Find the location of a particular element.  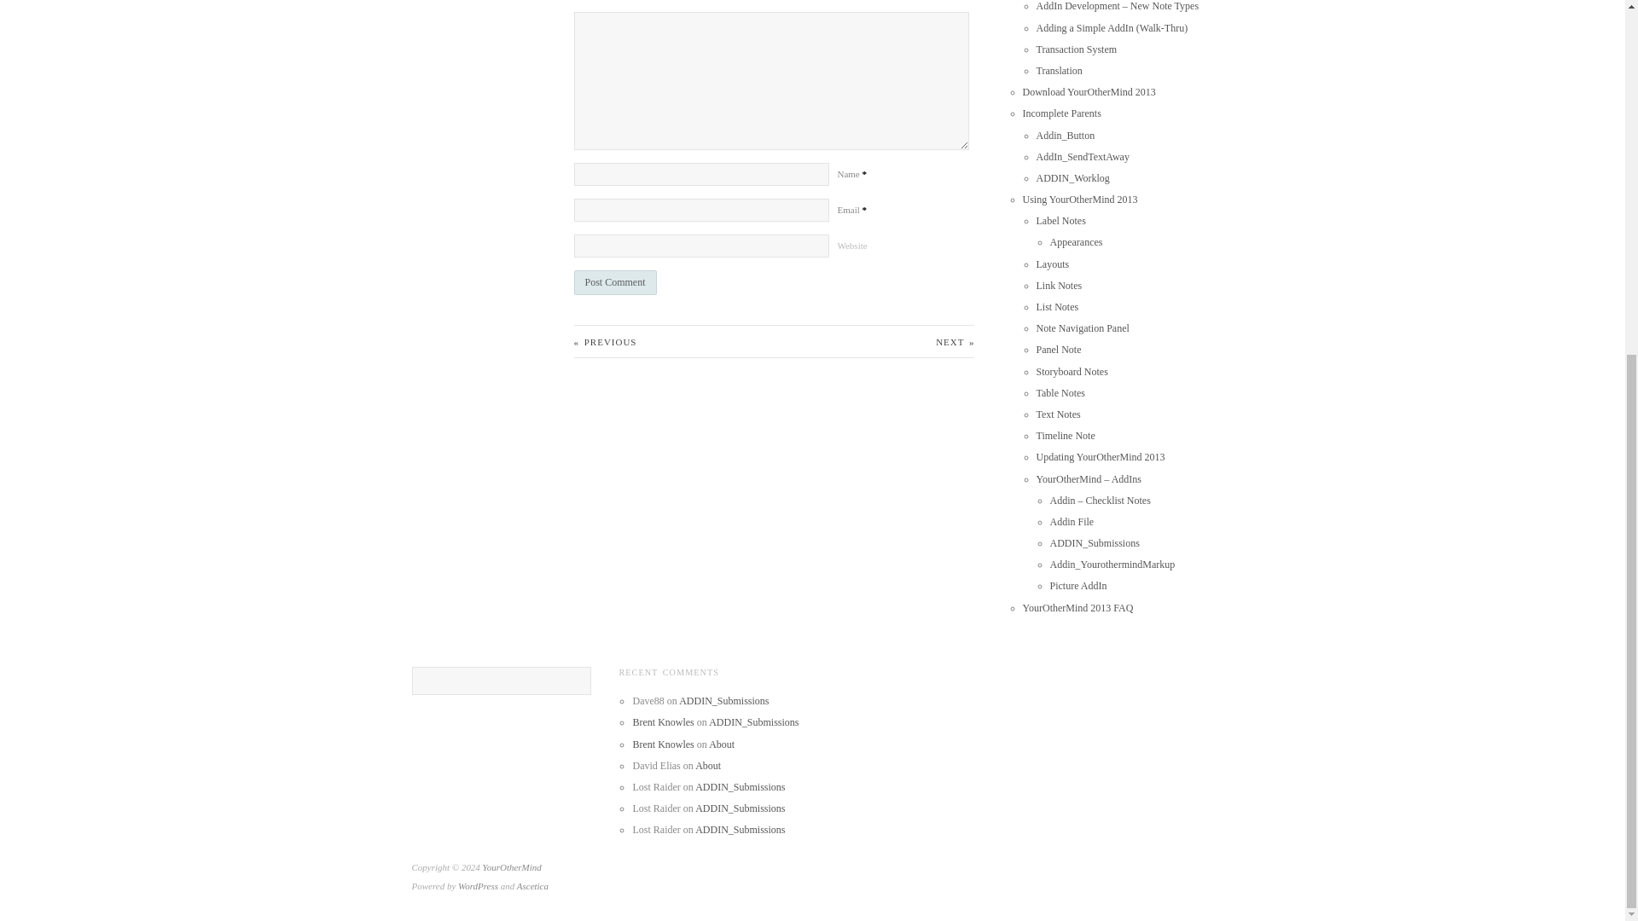

Translation is located at coordinates (1060, 70).